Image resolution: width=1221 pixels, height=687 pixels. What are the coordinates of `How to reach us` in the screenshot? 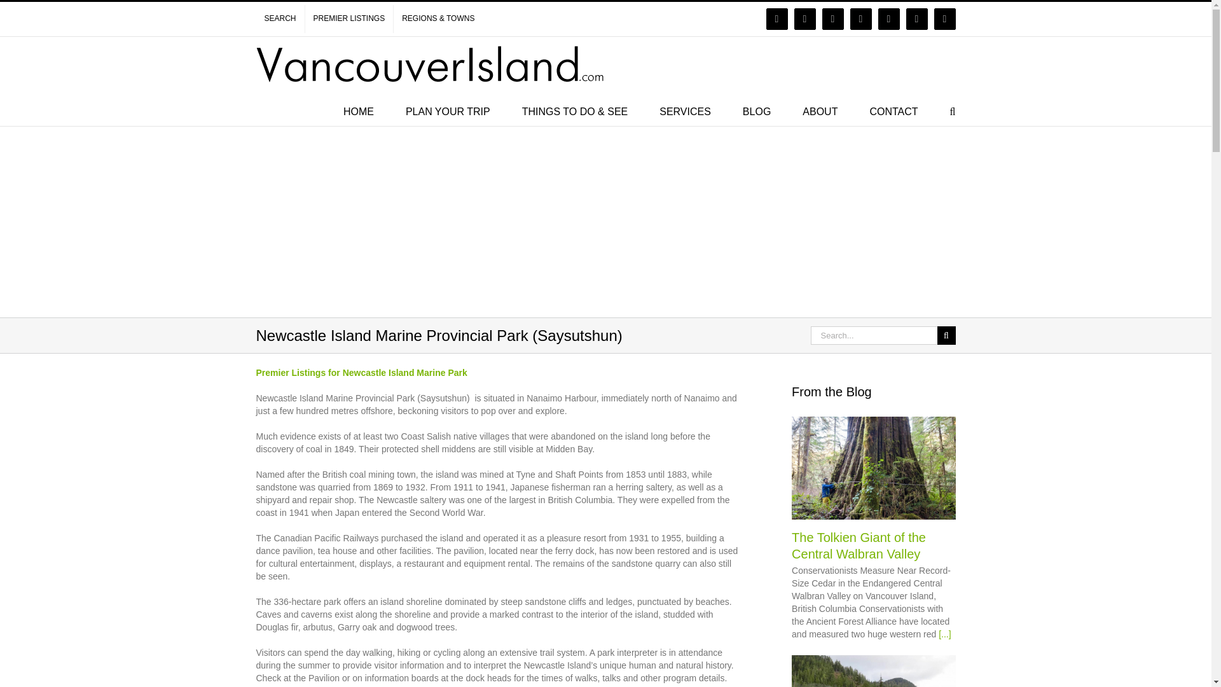 It's located at (893, 111).